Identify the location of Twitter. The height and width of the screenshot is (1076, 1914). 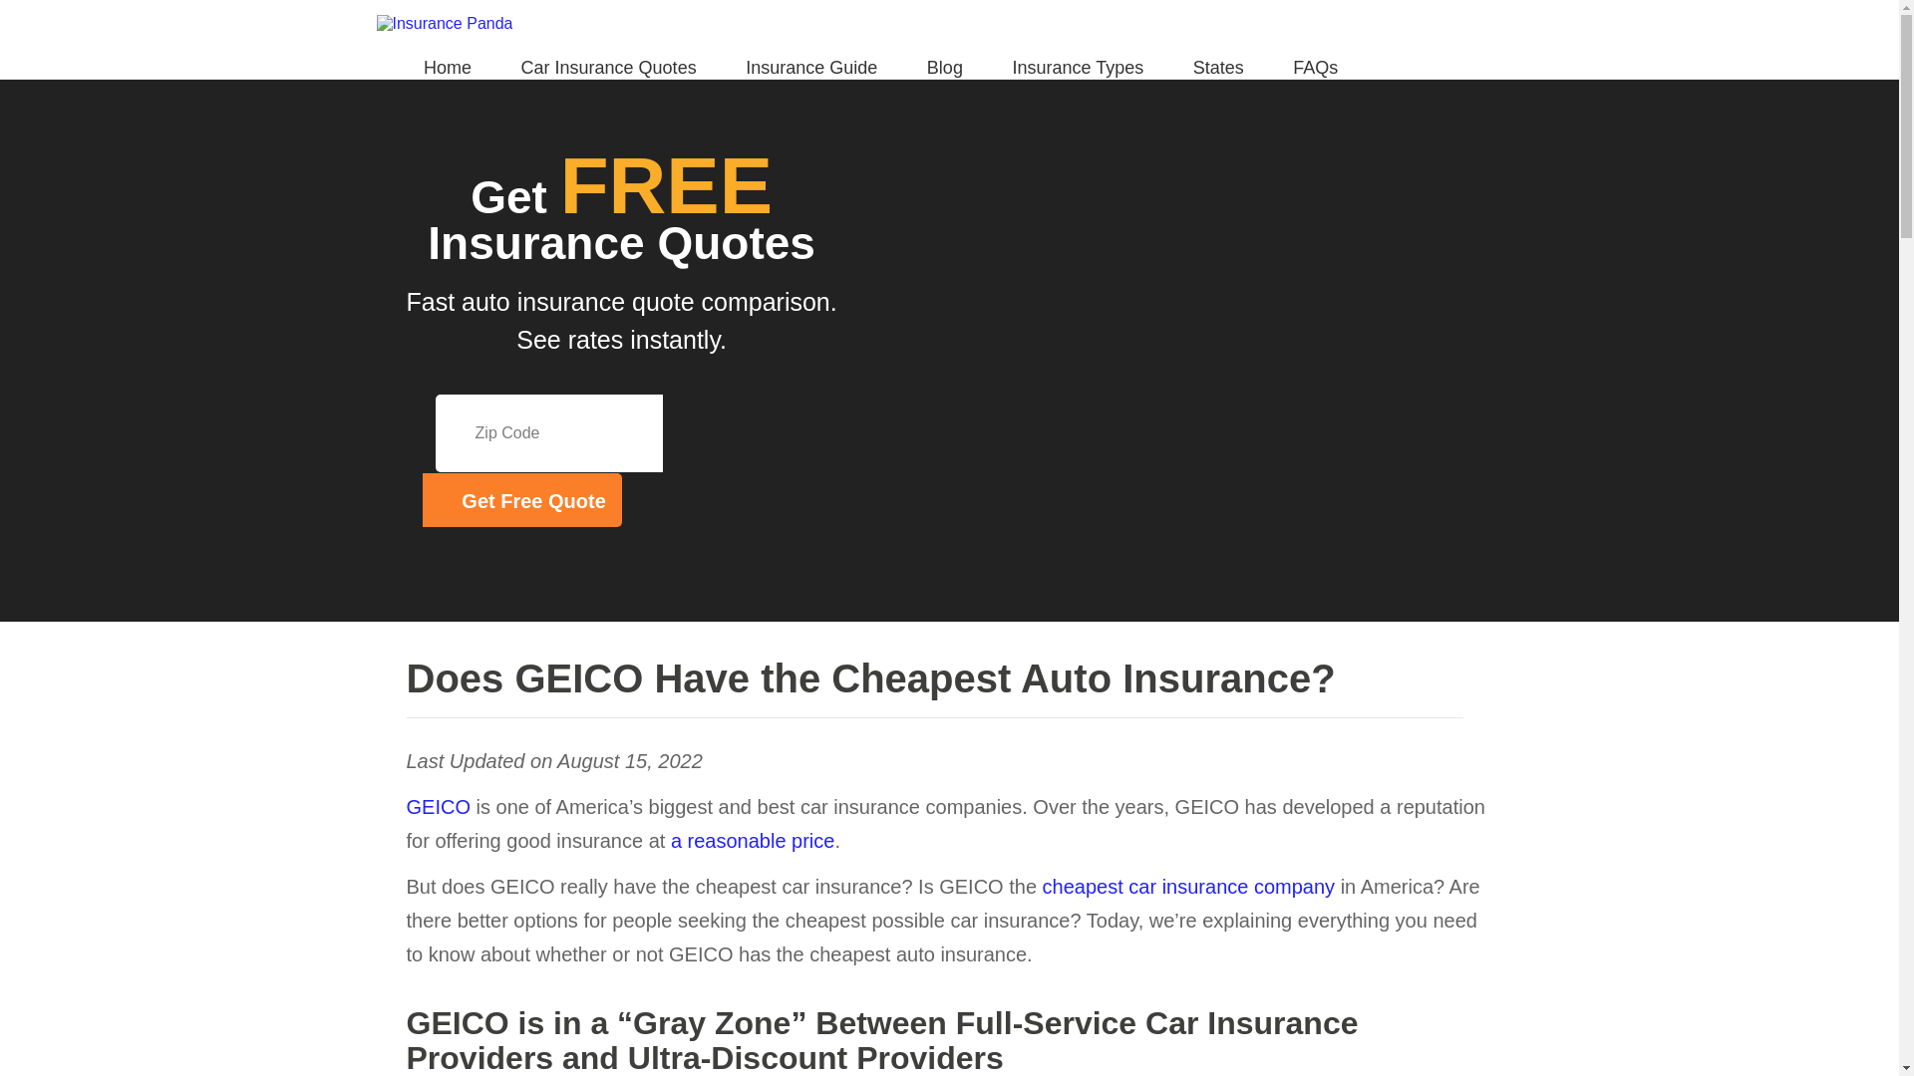
(1432, 36).